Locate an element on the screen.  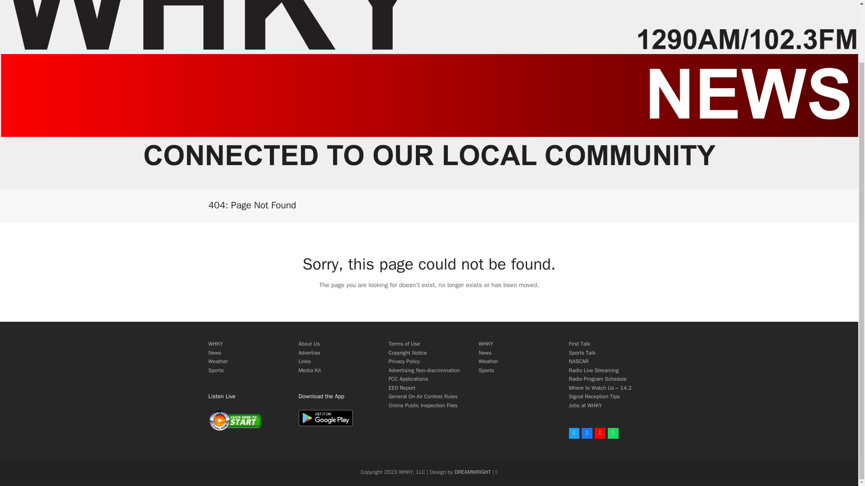
Weather is located at coordinates (218, 361).